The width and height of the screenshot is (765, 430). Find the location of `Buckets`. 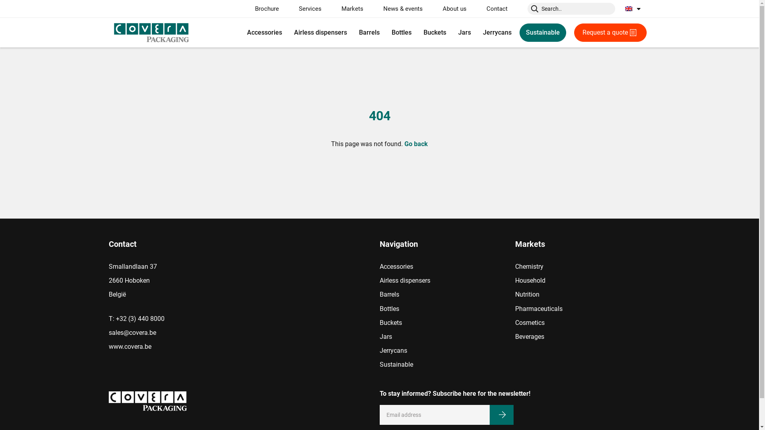

Buckets is located at coordinates (435, 33).